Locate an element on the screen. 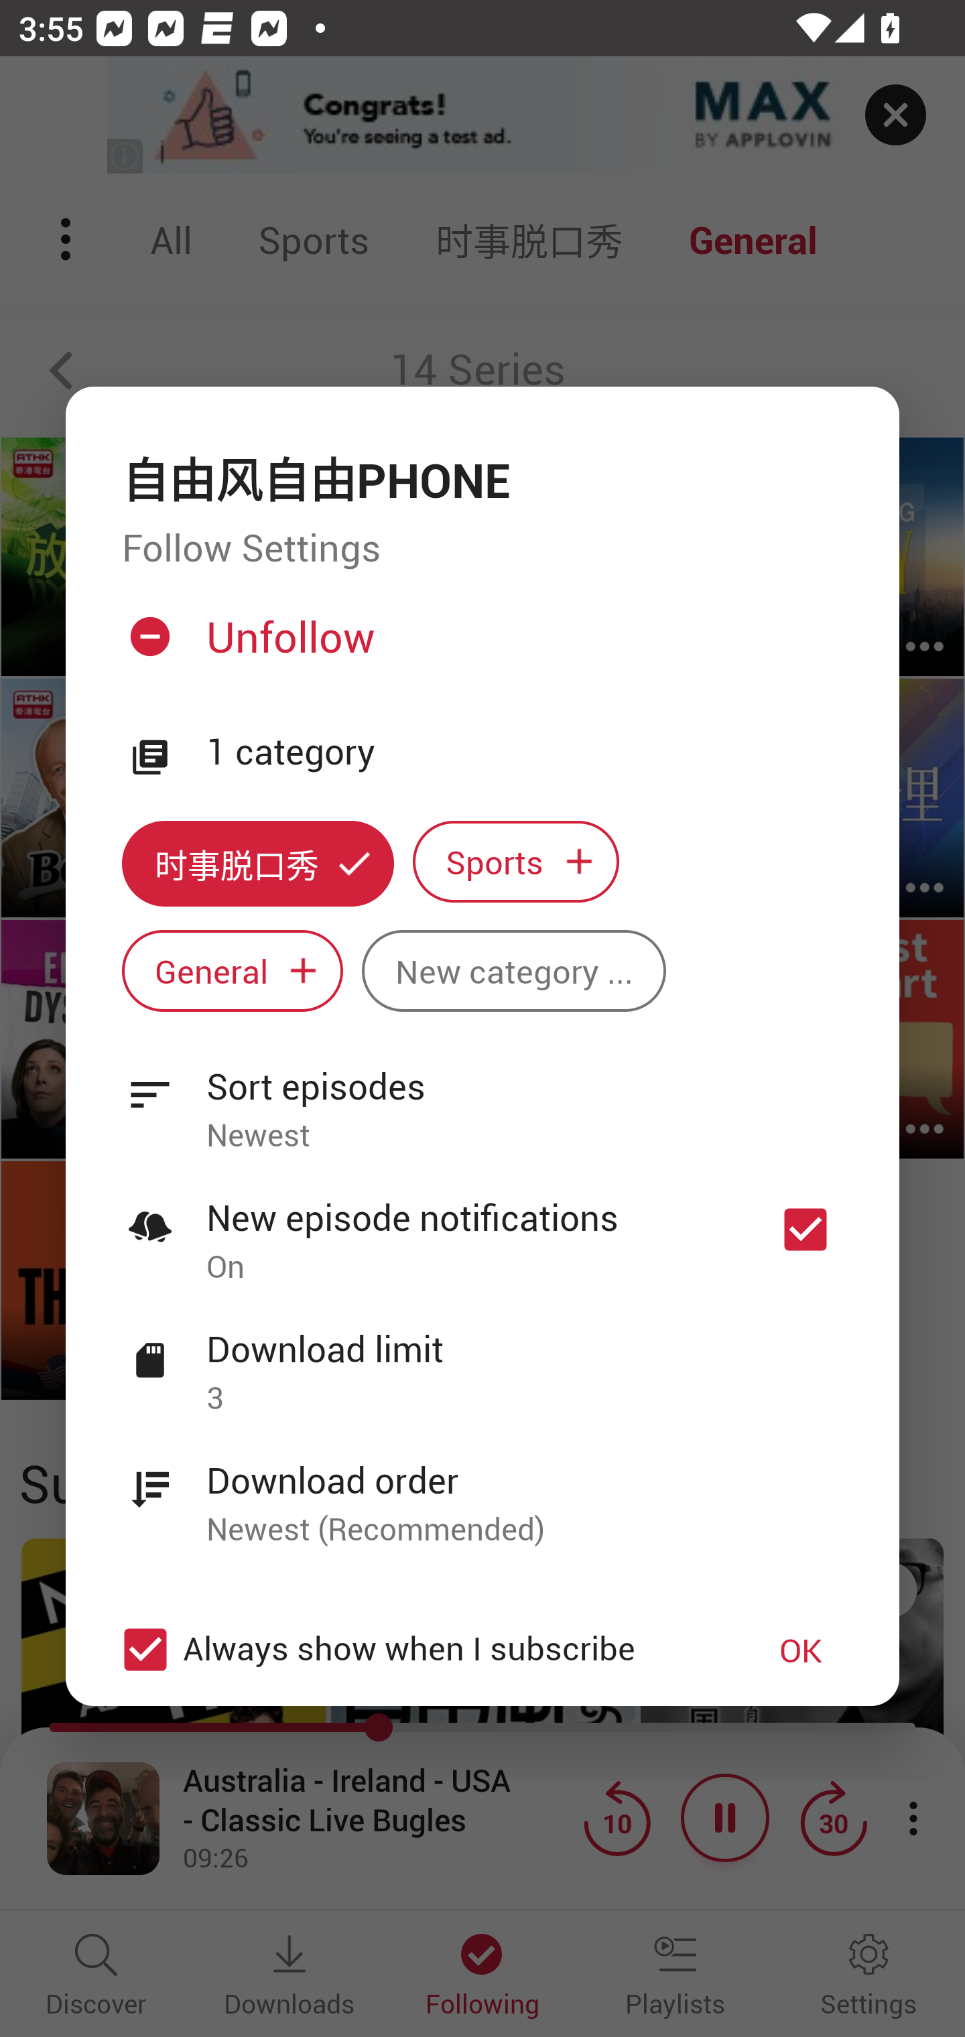 The height and width of the screenshot is (2037, 965). 时事脱口秀 is located at coordinates (257, 863).